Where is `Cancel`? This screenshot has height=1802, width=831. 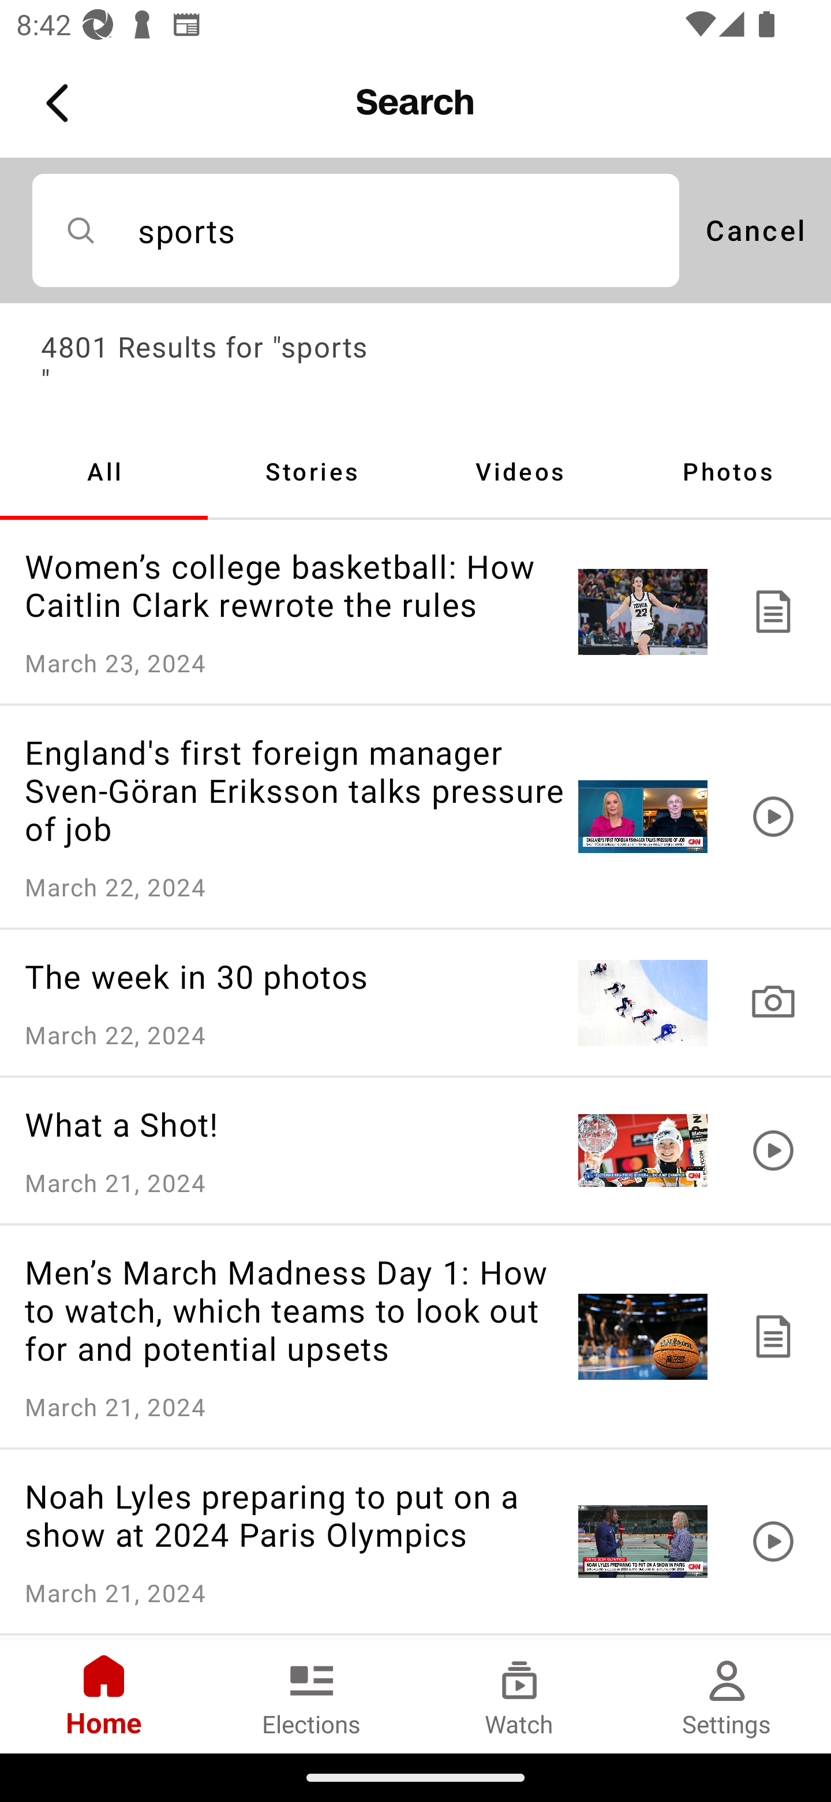 Cancel is located at coordinates (755, 230).